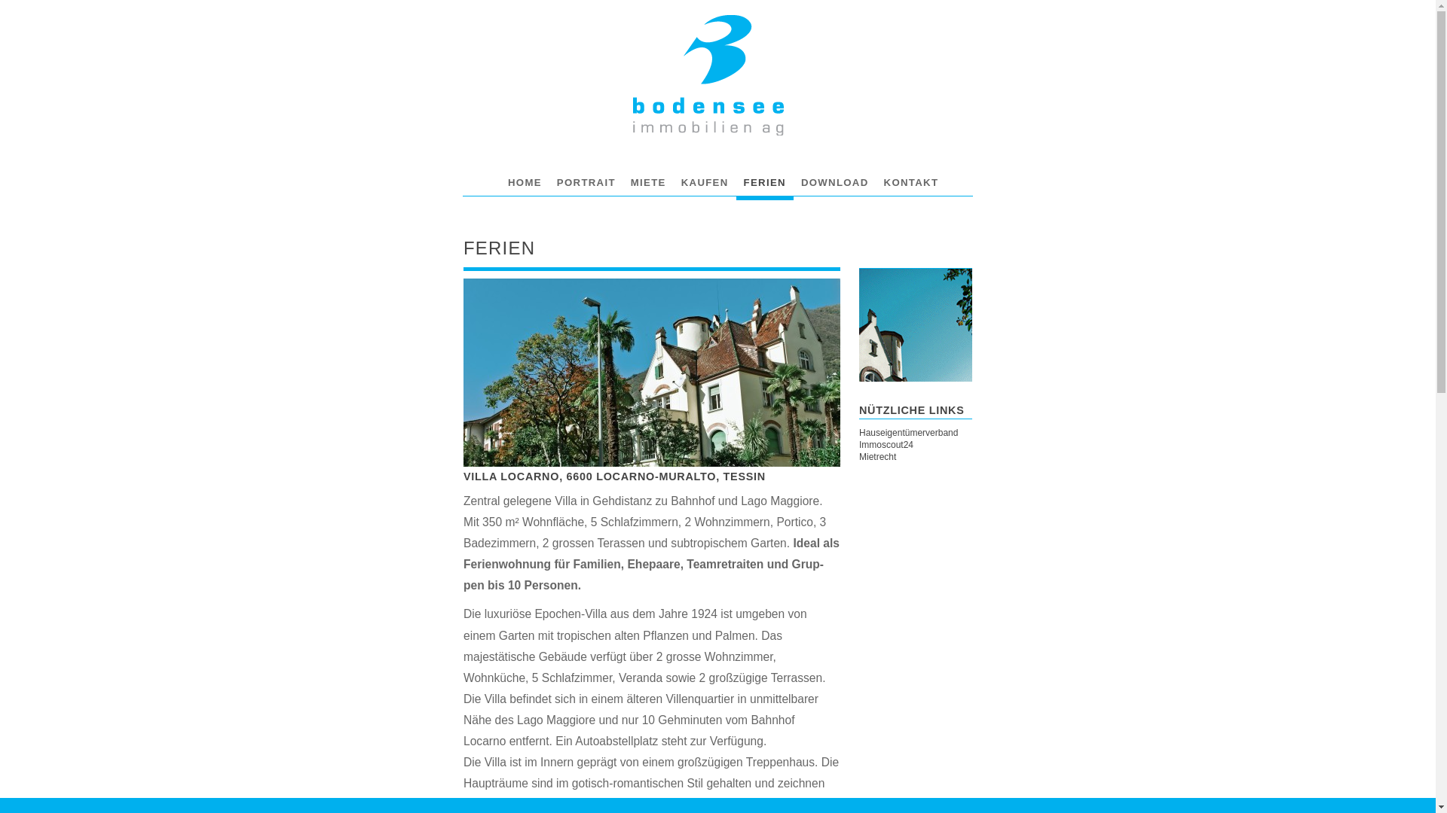 The image size is (1447, 813). What do you see at coordinates (525, 183) in the screenshot?
I see `HOME` at bounding box center [525, 183].